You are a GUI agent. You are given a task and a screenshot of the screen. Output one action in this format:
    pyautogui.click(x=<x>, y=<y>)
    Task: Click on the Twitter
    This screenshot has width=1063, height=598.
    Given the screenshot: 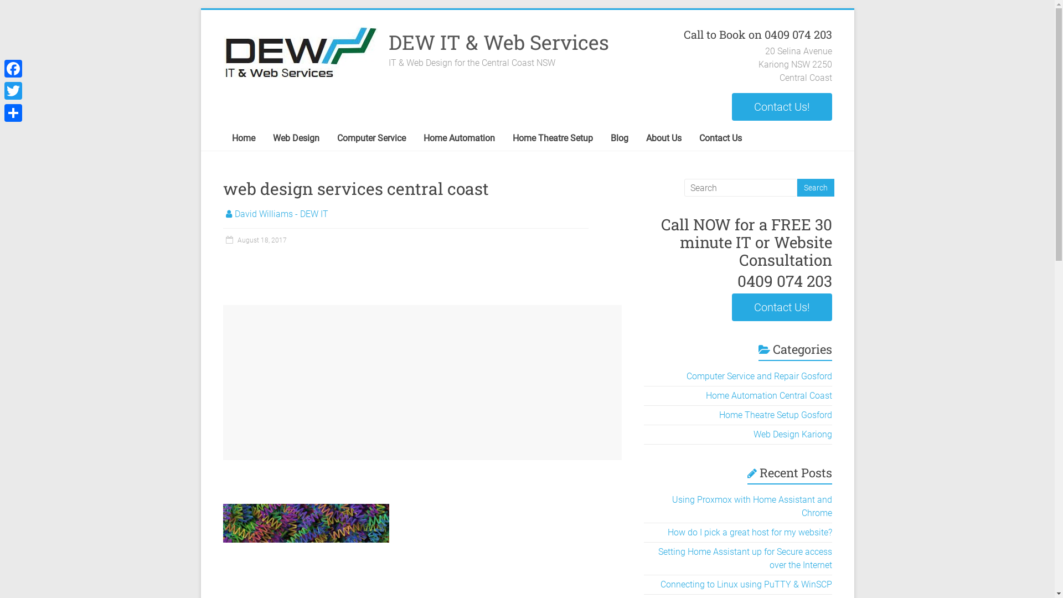 What is the action you would take?
    pyautogui.click(x=13, y=91)
    